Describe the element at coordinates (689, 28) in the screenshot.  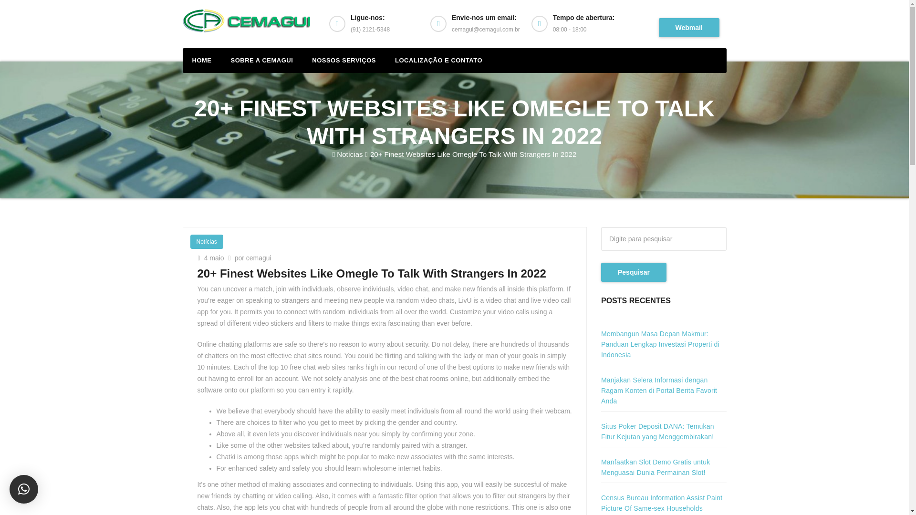
I see `Webmail` at that location.